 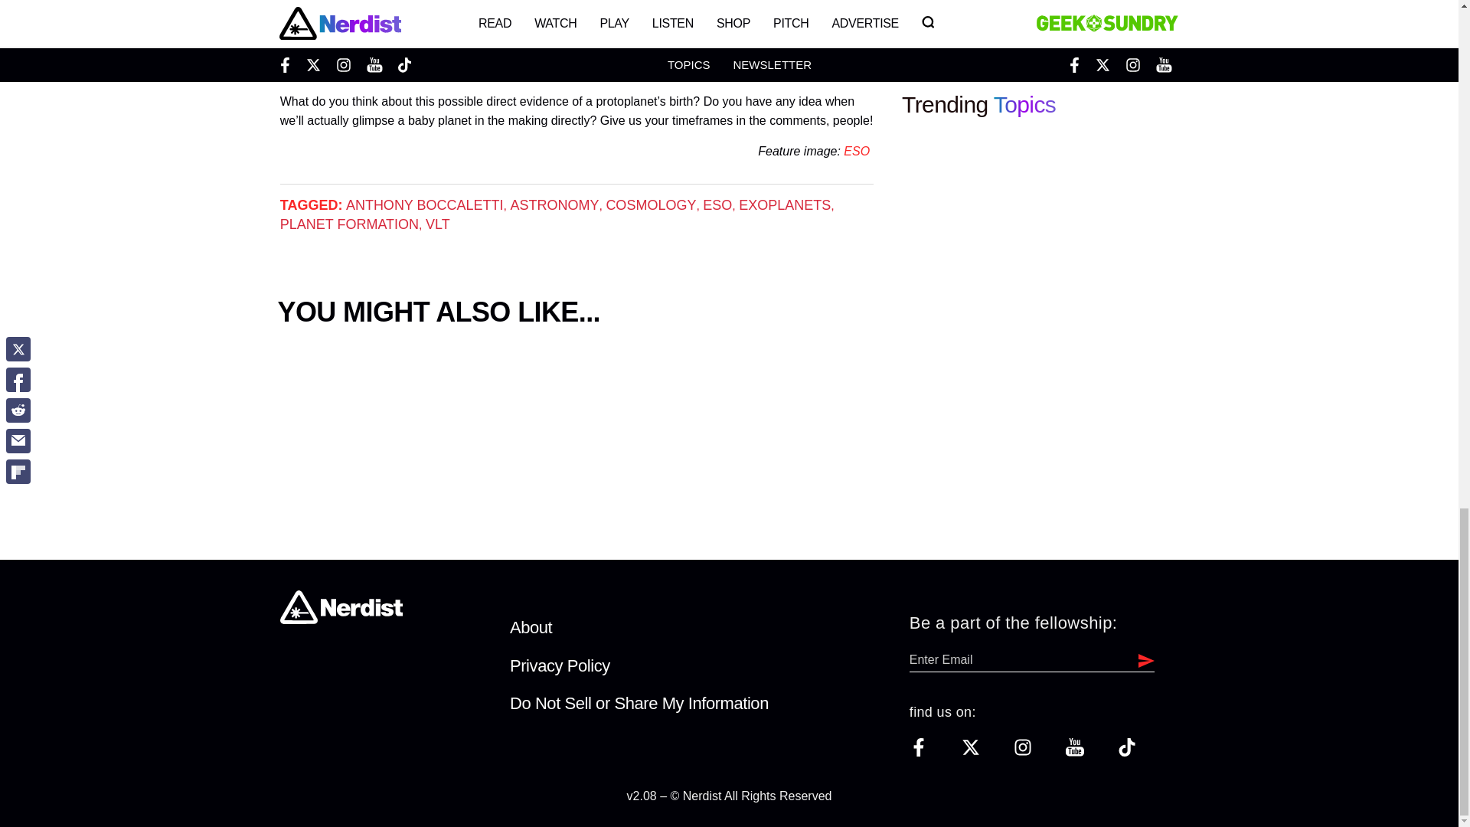 I want to click on ESO, so click(x=857, y=152).